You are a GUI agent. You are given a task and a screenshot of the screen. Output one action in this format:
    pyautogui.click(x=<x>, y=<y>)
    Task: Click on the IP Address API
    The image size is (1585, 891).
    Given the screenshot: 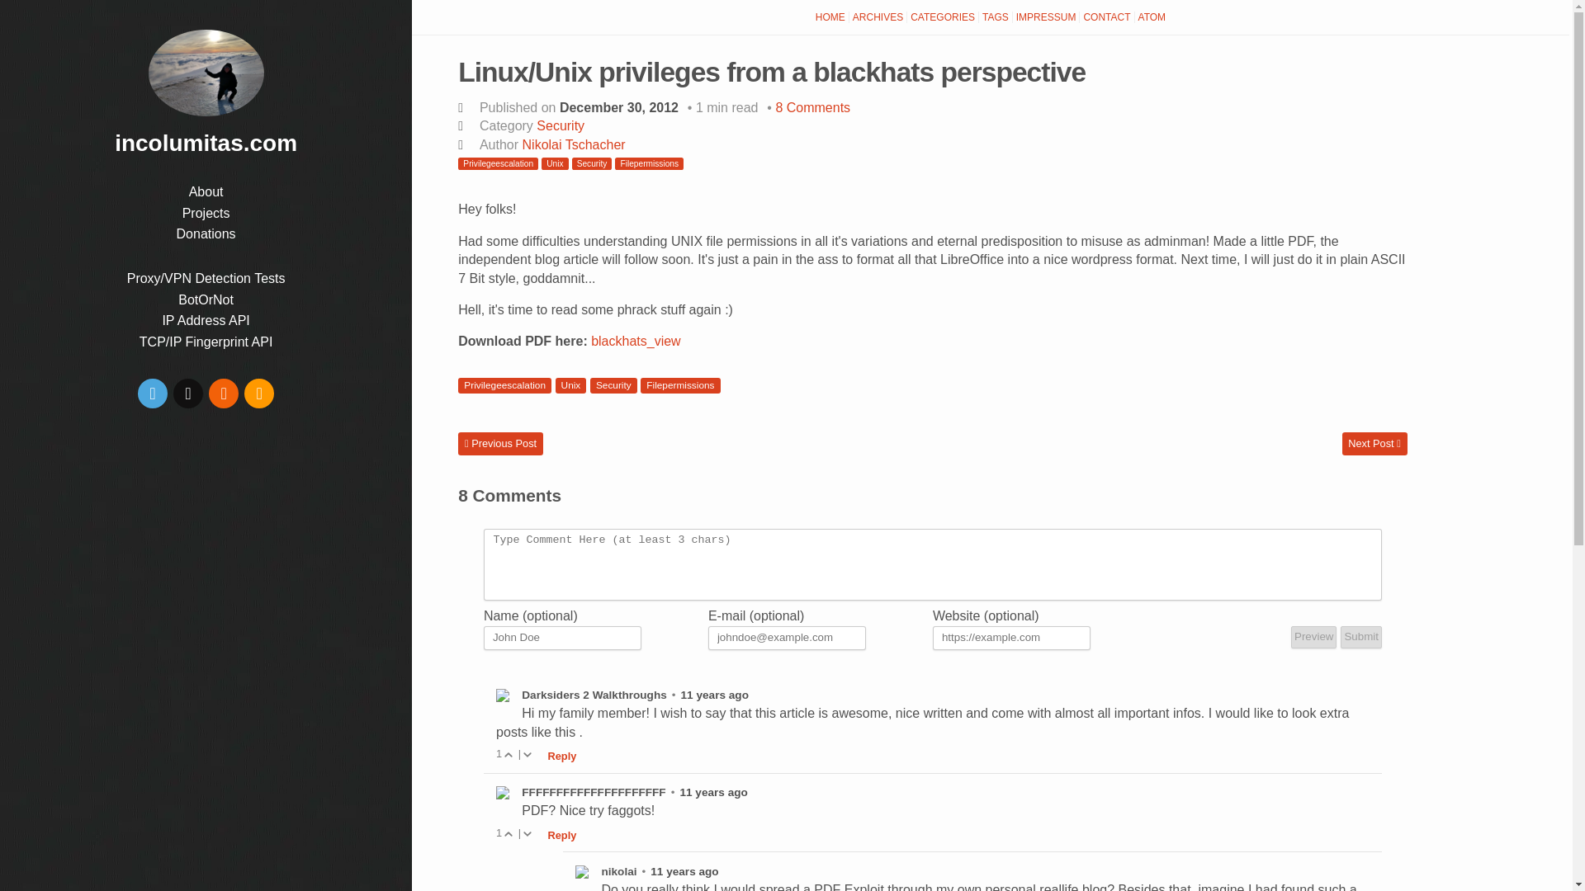 What is the action you would take?
    pyautogui.click(x=205, y=320)
    